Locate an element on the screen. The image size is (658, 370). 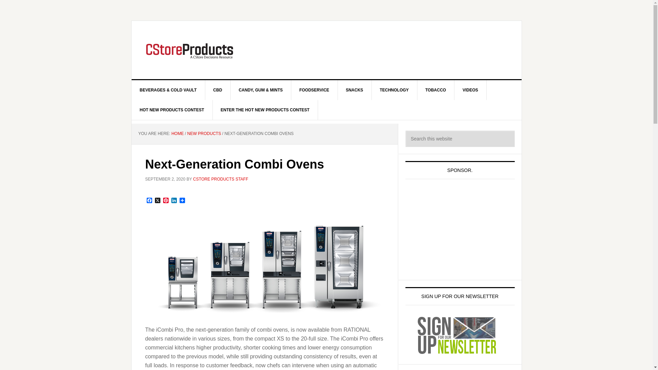
FOODSERVICE is located at coordinates (314, 90).